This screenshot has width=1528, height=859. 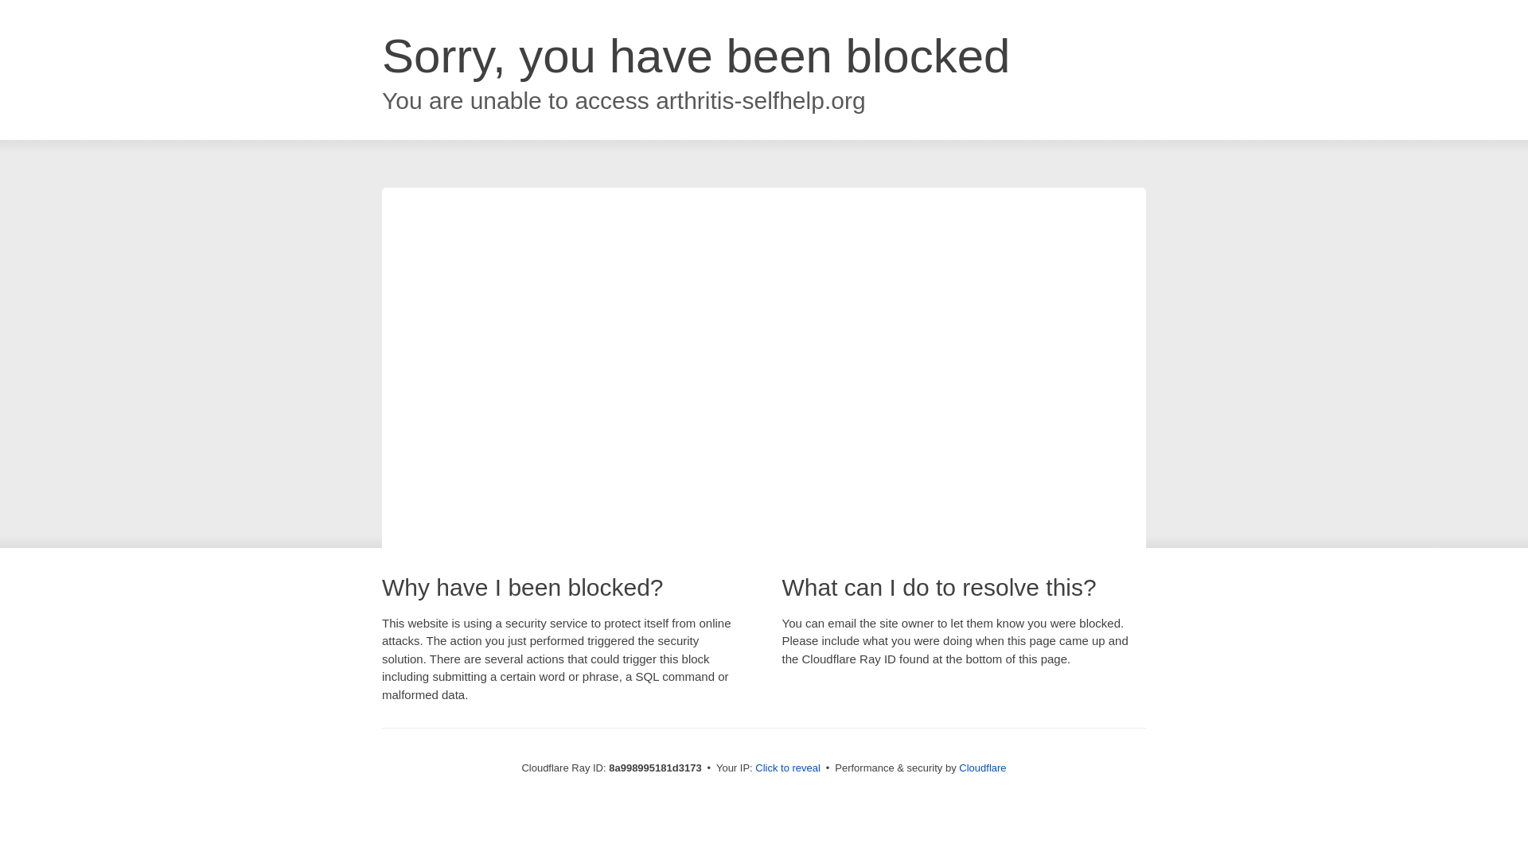 What do you see at coordinates (982, 768) in the screenshot?
I see `Cloudflare` at bounding box center [982, 768].